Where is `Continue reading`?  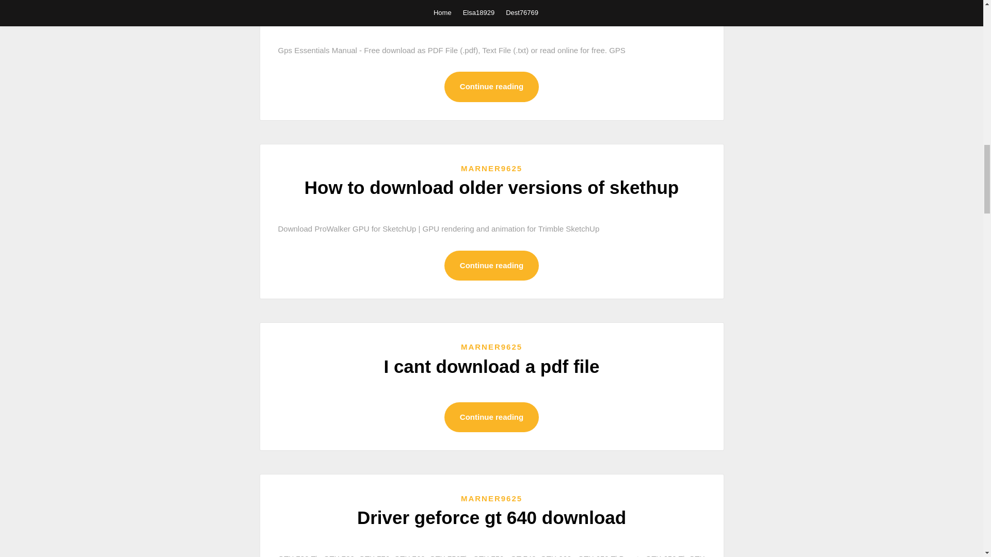 Continue reading is located at coordinates (491, 87).